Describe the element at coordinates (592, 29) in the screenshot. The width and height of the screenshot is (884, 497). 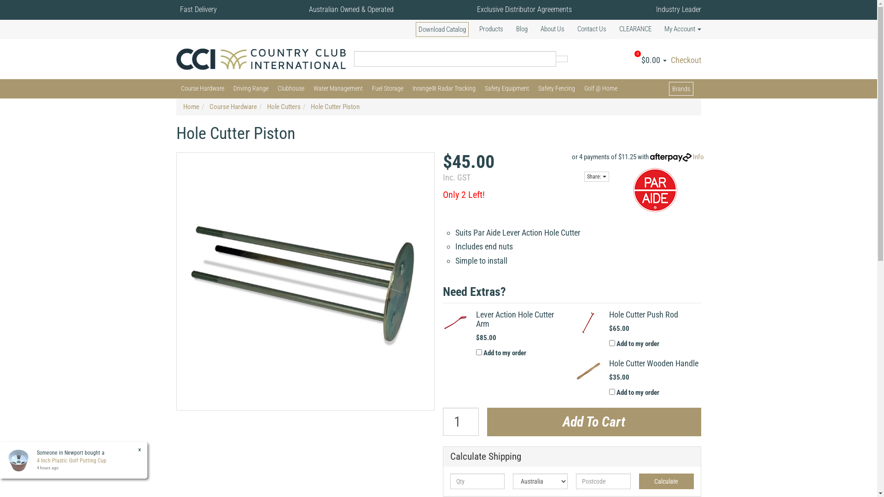
I see `Contact Us` at that location.